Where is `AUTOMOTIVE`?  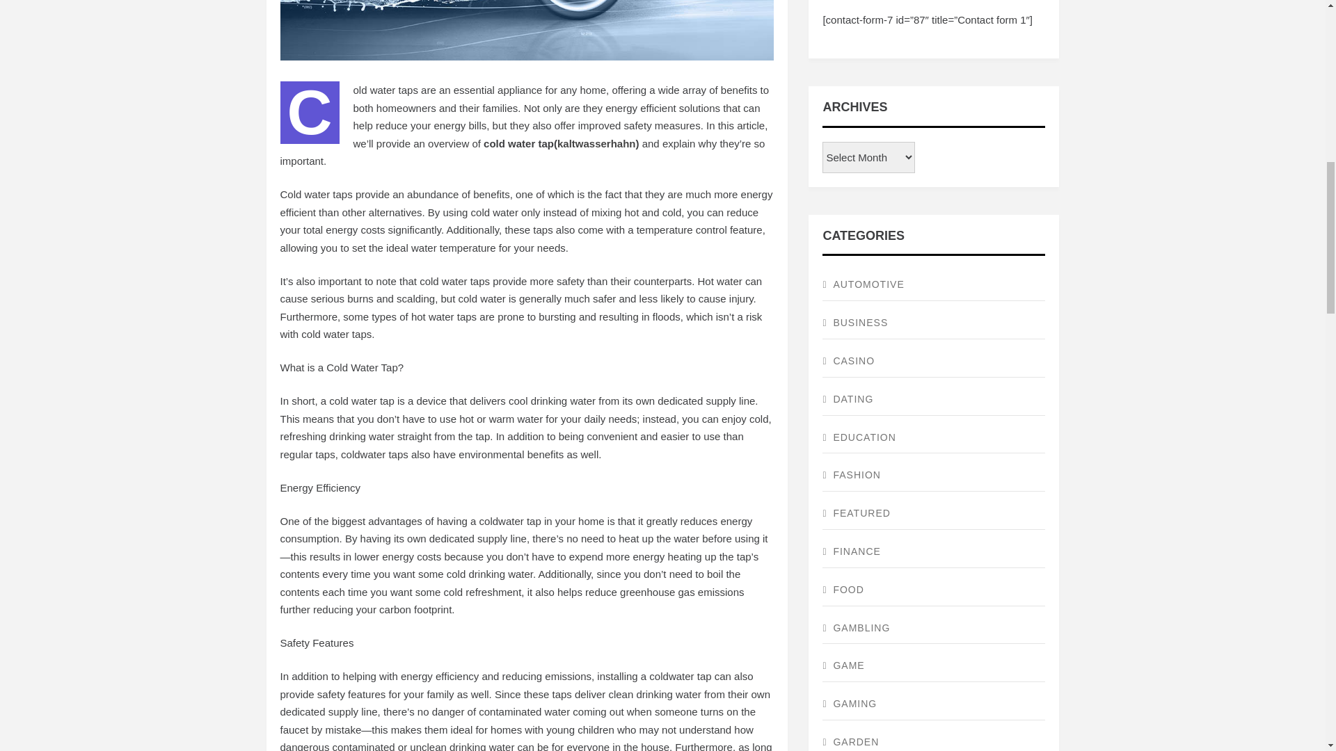 AUTOMOTIVE is located at coordinates (934, 285).